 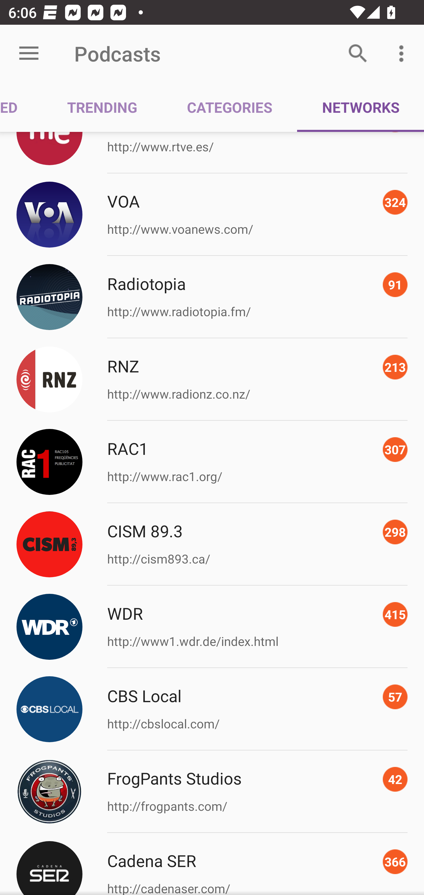 What do you see at coordinates (102, 107) in the screenshot?
I see `TRENDING` at bounding box center [102, 107].